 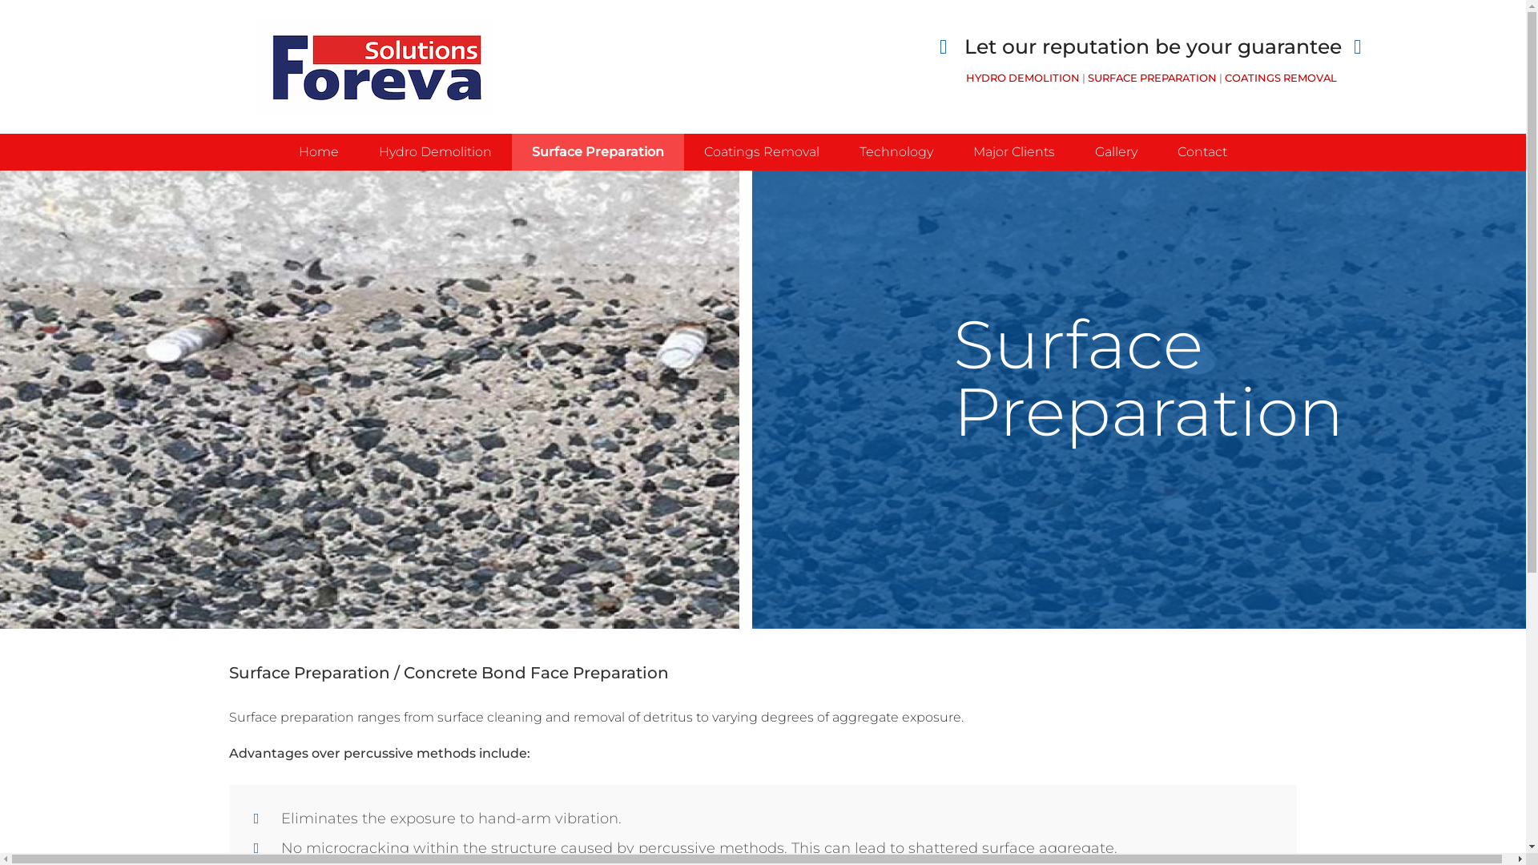 I want to click on COATINGS REMOVAL, so click(x=1281, y=77).